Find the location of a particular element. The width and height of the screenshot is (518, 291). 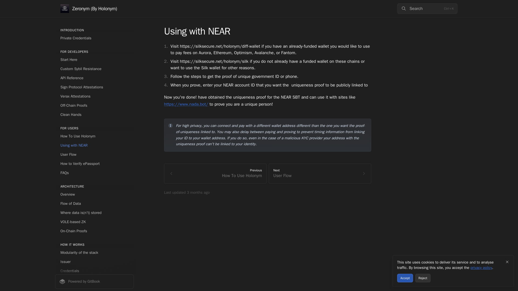

On-Chain Proofs is located at coordinates (320, 174).